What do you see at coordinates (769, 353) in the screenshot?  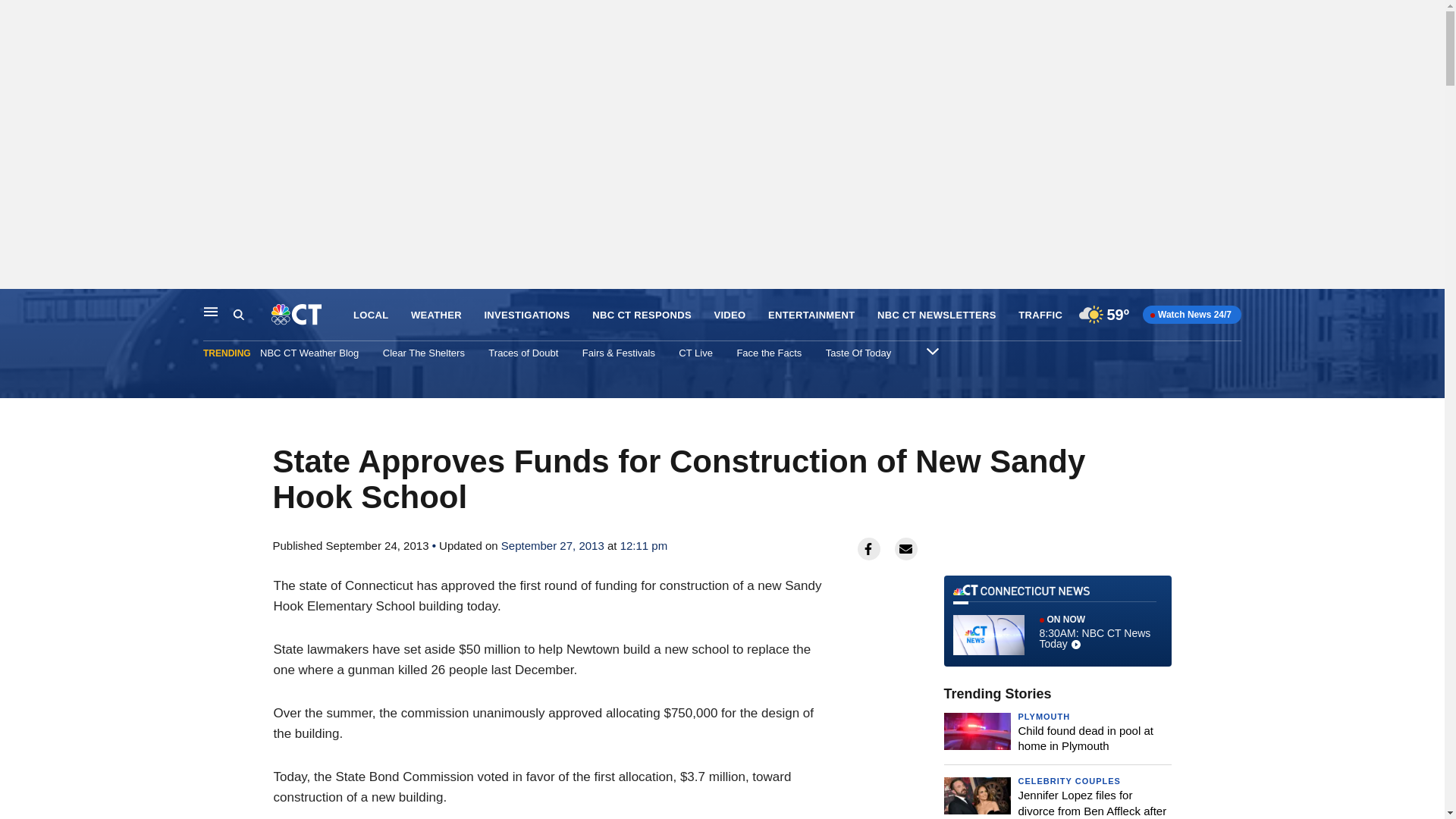 I see `CT Live` at bounding box center [769, 353].